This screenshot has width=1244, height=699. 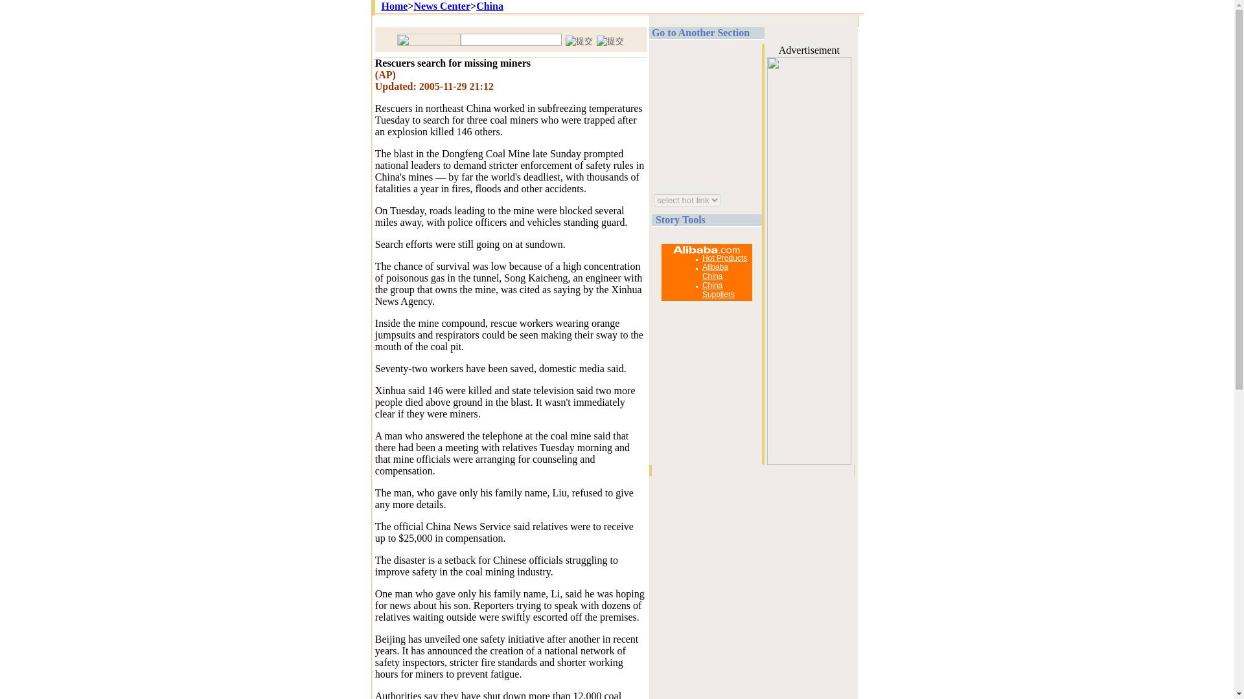 What do you see at coordinates (719, 290) in the screenshot?
I see `China Suppliers` at bounding box center [719, 290].